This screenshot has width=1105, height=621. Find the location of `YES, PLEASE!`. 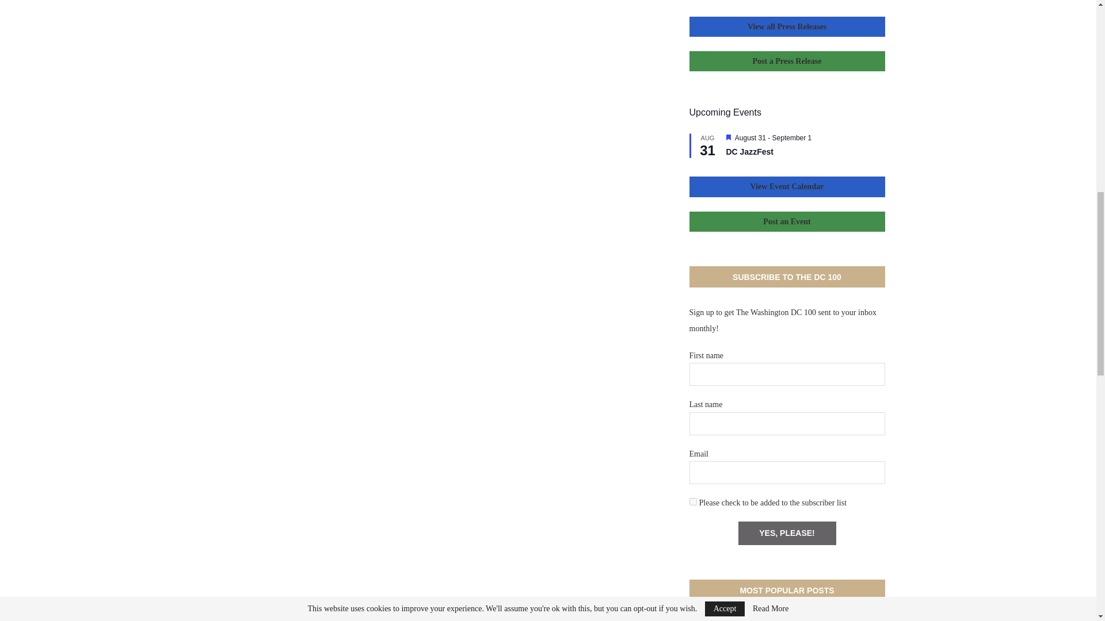

YES, PLEASE! is located at coordinates (786, 534).